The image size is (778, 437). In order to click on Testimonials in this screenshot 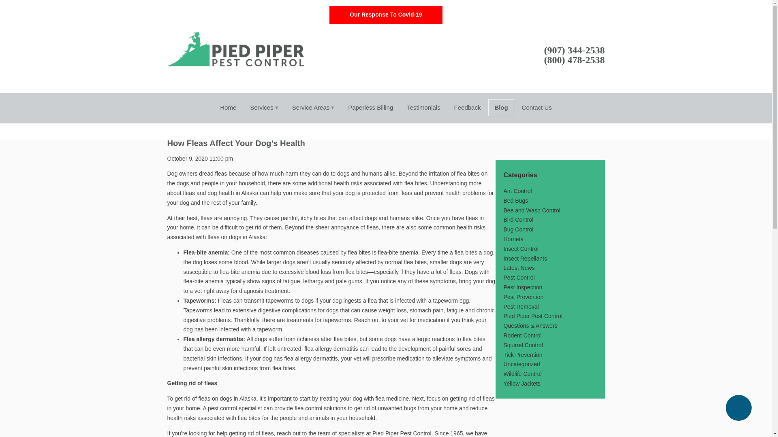, I will do `click(423, 108)`.